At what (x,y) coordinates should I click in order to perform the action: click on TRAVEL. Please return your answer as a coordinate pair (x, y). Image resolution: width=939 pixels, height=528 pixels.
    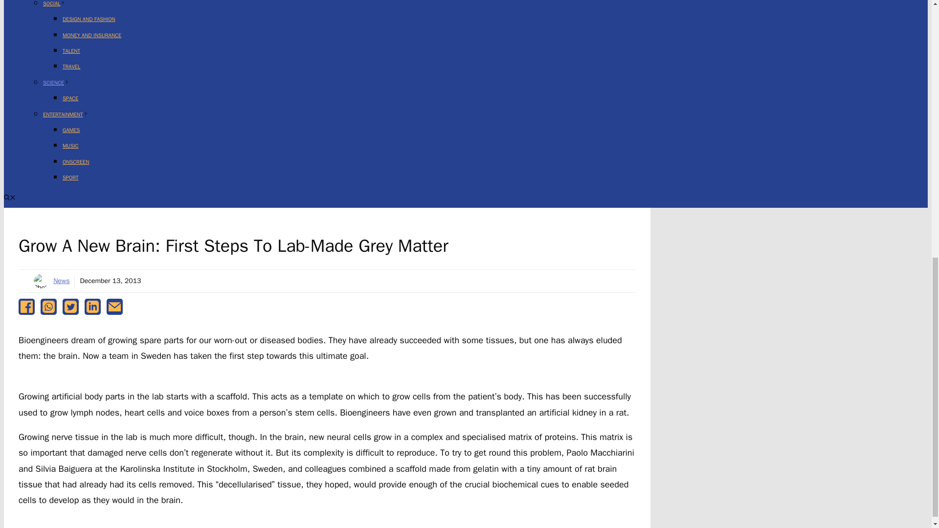
    Looking at the image, I should click on (71, 66).